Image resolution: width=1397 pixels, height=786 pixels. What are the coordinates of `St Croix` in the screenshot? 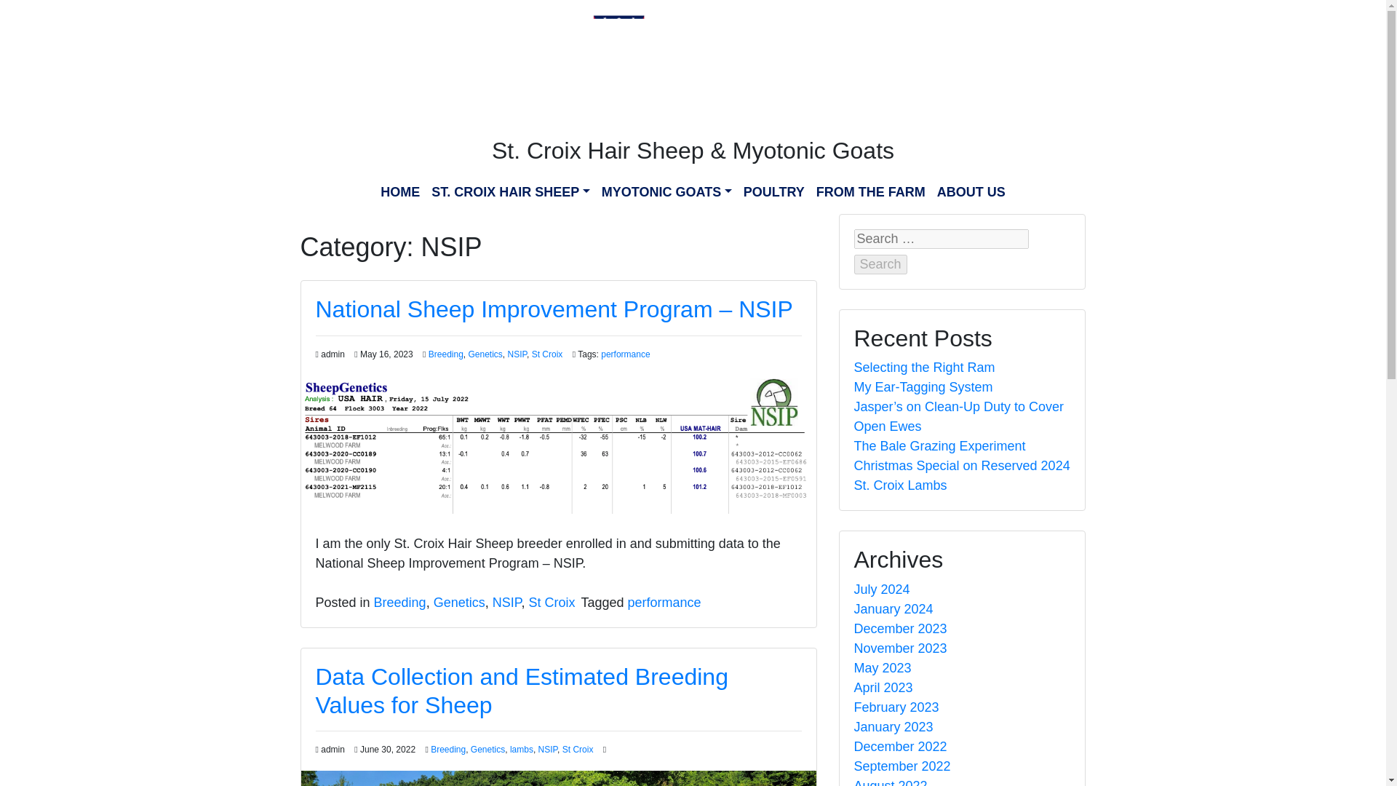 It's located at (551, 603).